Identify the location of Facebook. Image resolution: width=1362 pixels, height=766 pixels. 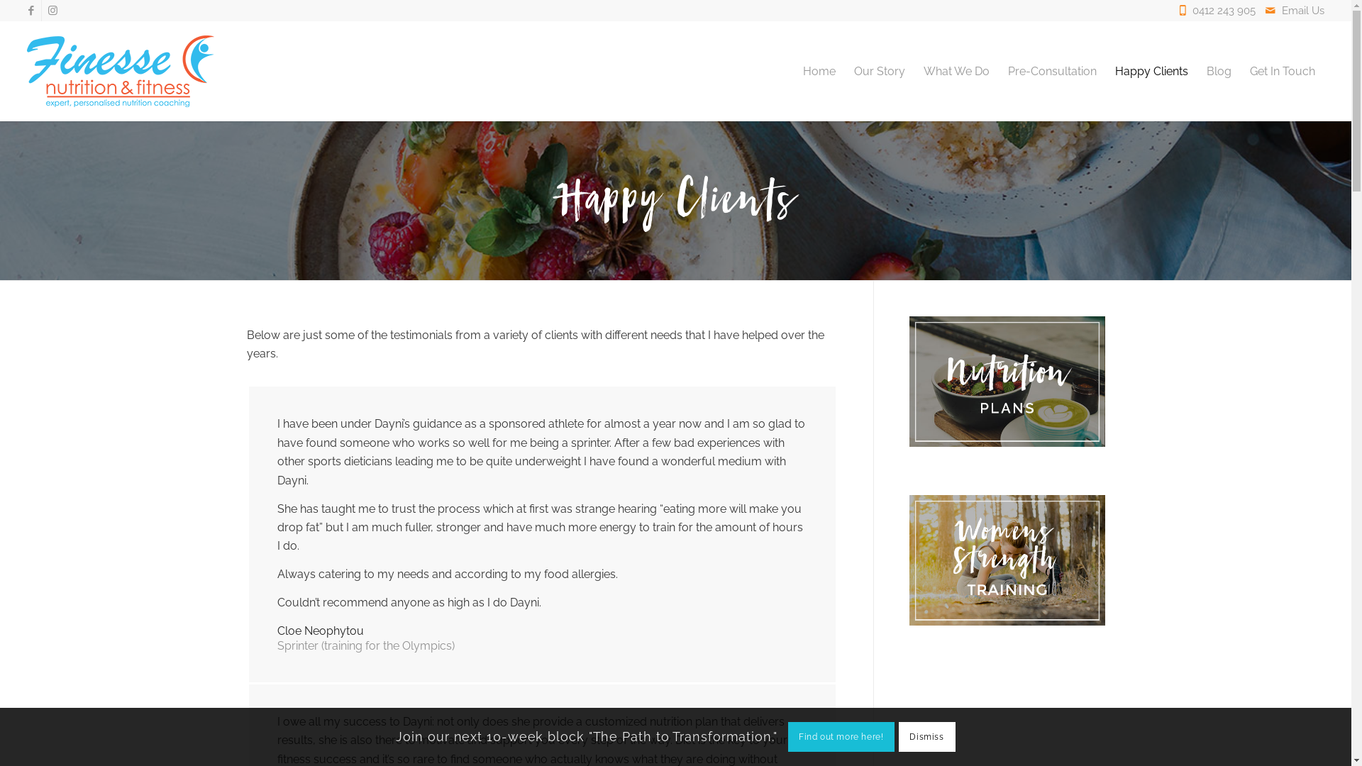
(31, 11).